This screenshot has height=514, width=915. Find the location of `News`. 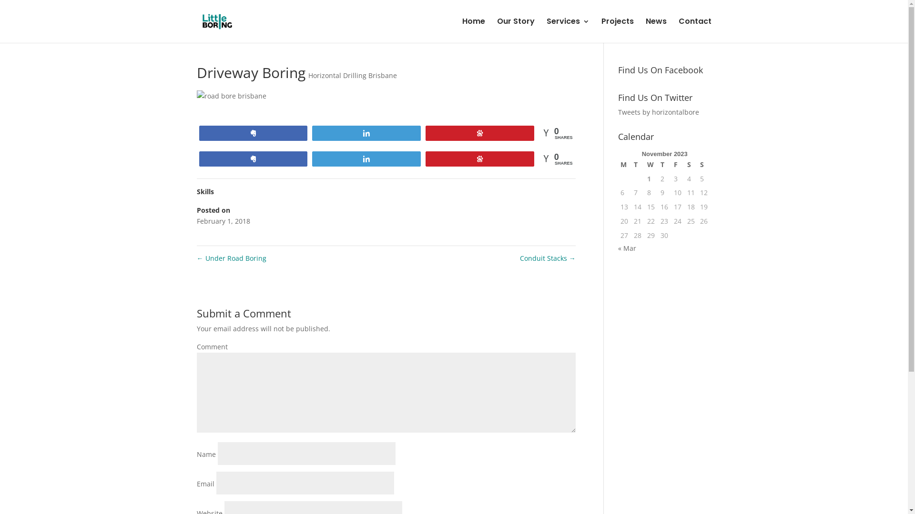

News is located at coordinates (656, 30).